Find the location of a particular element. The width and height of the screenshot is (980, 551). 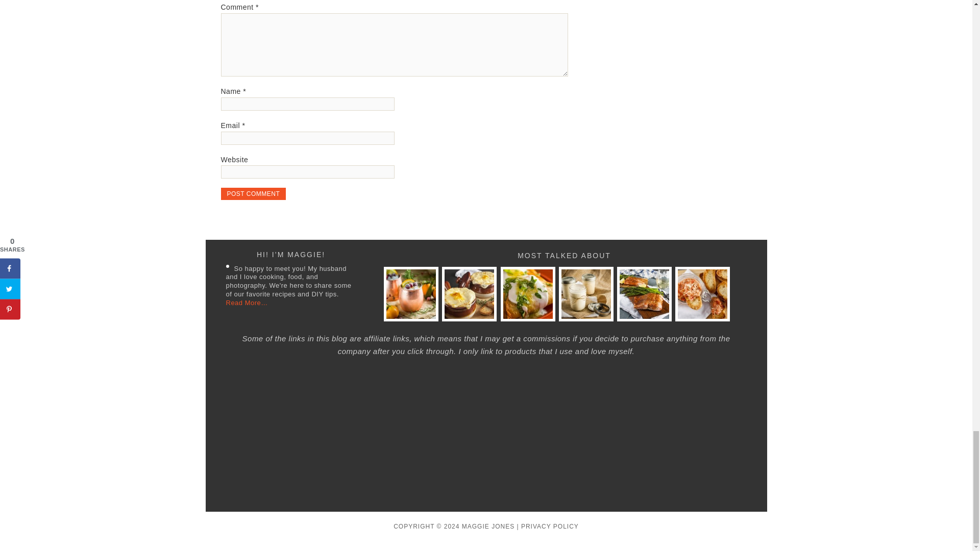

Post Comment is located at coordinates (253, 194).